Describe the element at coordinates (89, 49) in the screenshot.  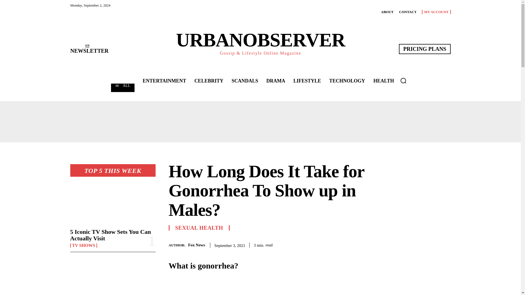
I see `NEWSLETTER` at that location.